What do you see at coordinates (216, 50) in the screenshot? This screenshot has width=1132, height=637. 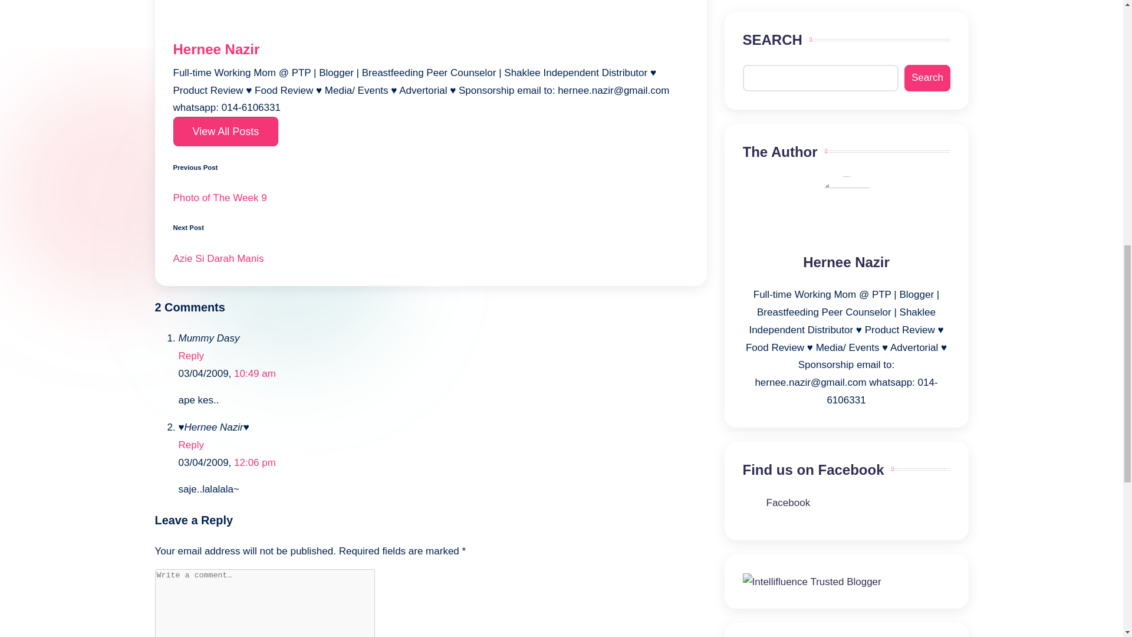 I see `Hernee Nazir` at bounding box center [216, 50].